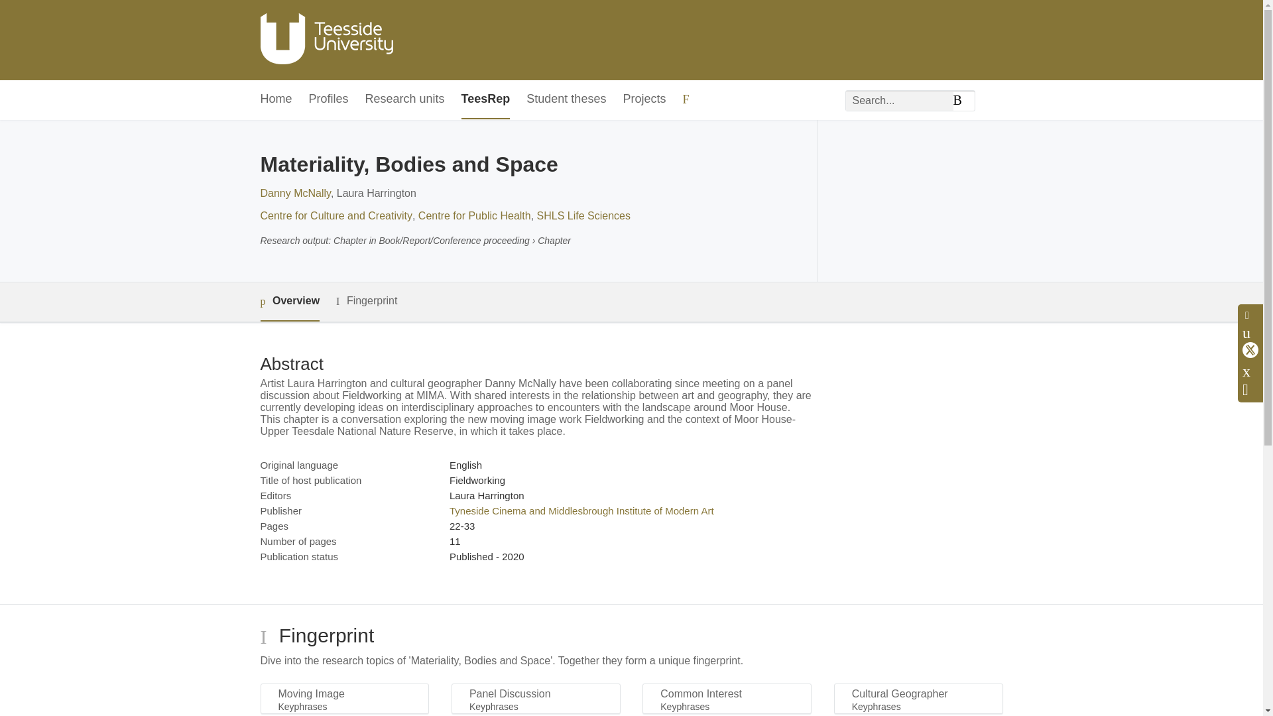 This screenshot has width=1273, height=716. Describe the element at coordinates (644, 99) in the screenshot. I see `Projects` at that location.